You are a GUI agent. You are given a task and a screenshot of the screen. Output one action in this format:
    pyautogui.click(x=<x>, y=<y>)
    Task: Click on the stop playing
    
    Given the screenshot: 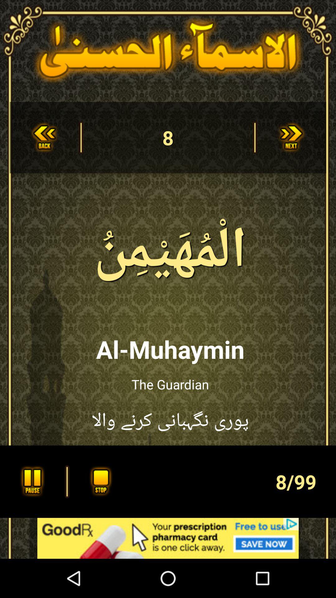 What is the action you would take?
    pyautogui.click(x=99, y=482)
    